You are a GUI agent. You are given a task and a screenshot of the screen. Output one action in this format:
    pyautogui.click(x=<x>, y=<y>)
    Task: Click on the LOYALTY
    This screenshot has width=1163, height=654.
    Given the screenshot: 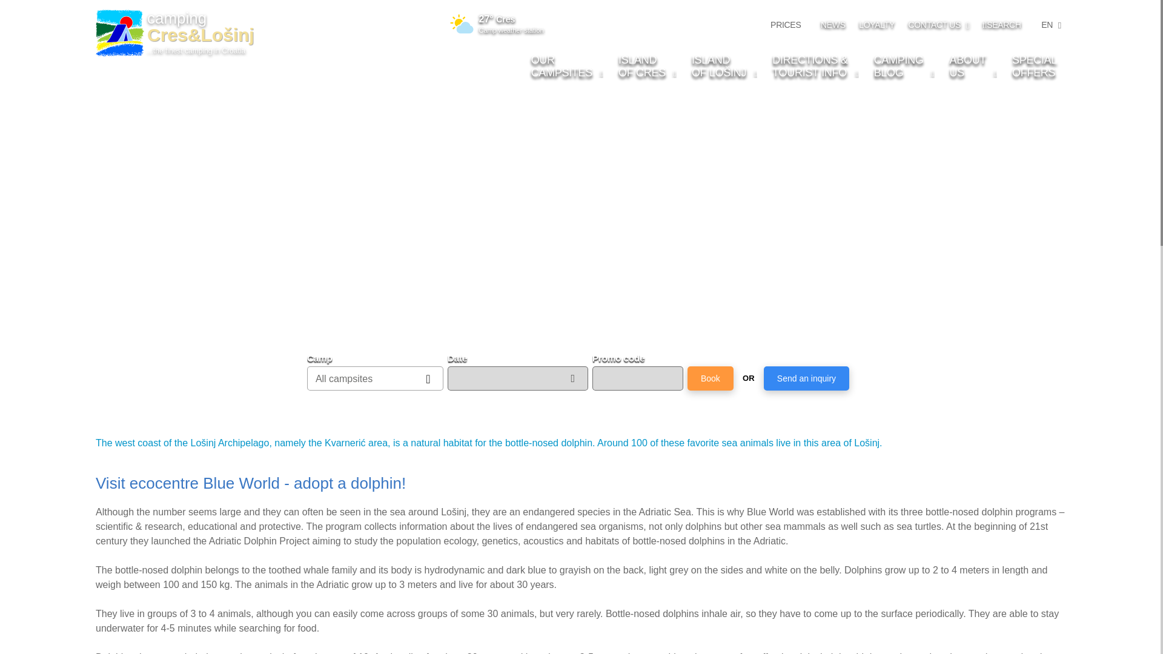 What is the action you would take?
    pyautogui.click(x=567, y=67)
    